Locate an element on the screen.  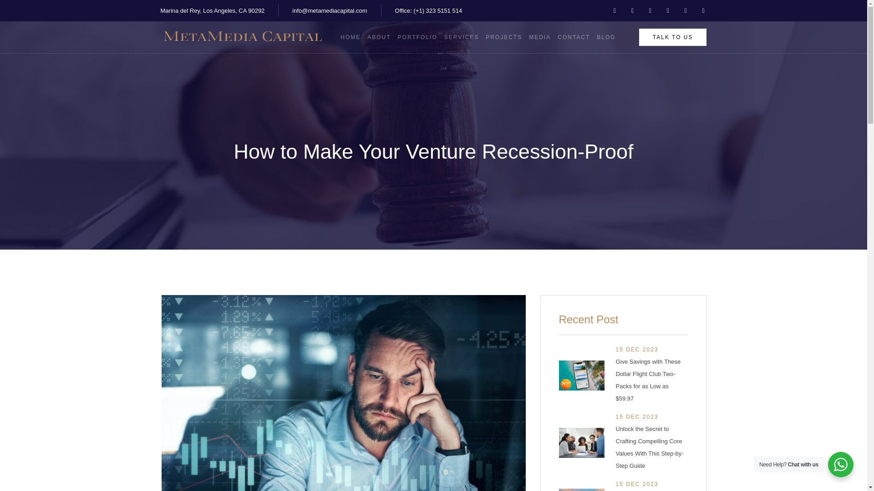
SERVICES is located at coordinates (458, 37).